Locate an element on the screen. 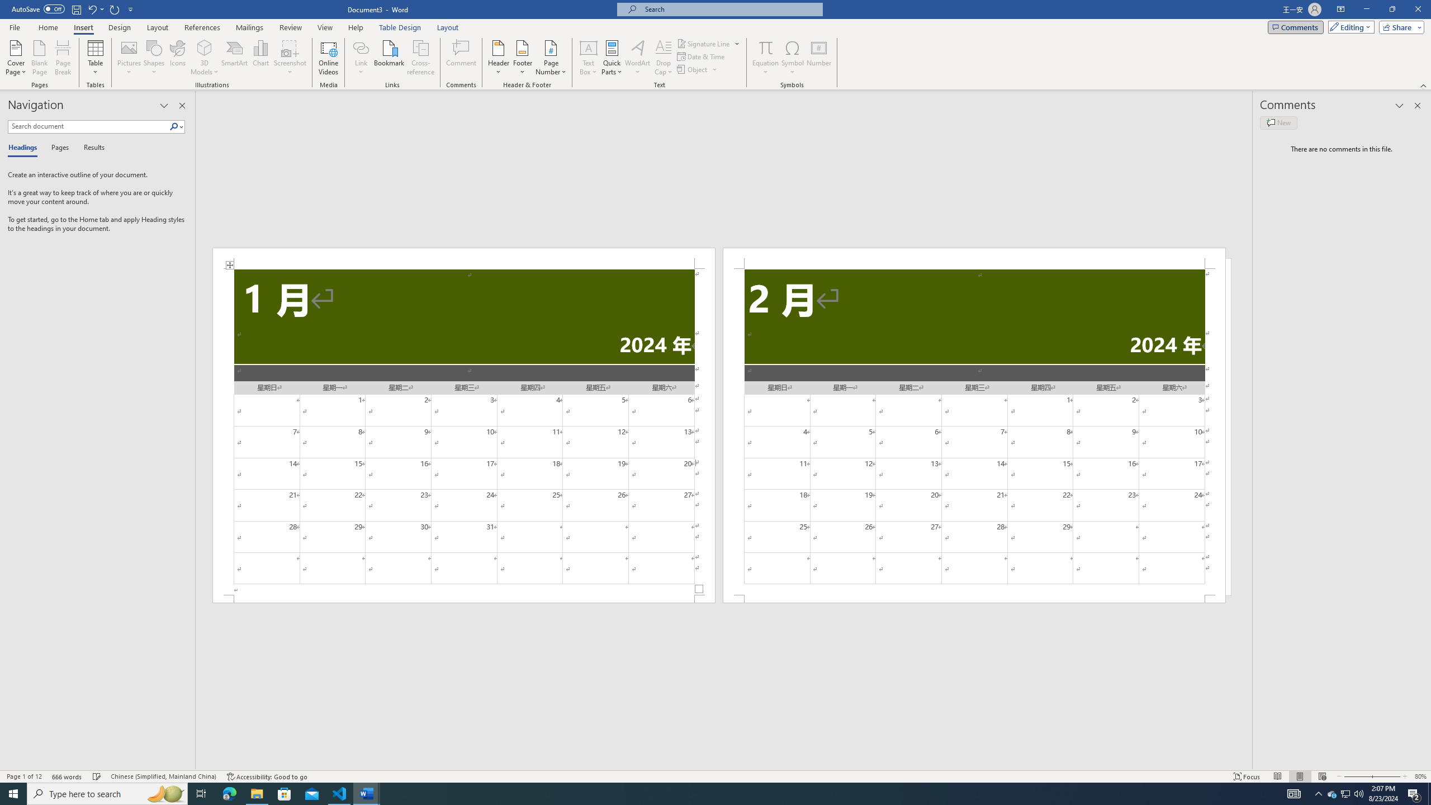 The image size is (1431, 805). Header -Section 2- is located at coordinates (974, 258).